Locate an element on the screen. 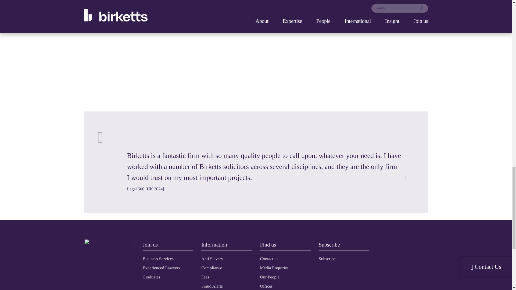 Image resolution: width=516 pixels, height=290 pixels. Fees is located at coordinates (205, 277).